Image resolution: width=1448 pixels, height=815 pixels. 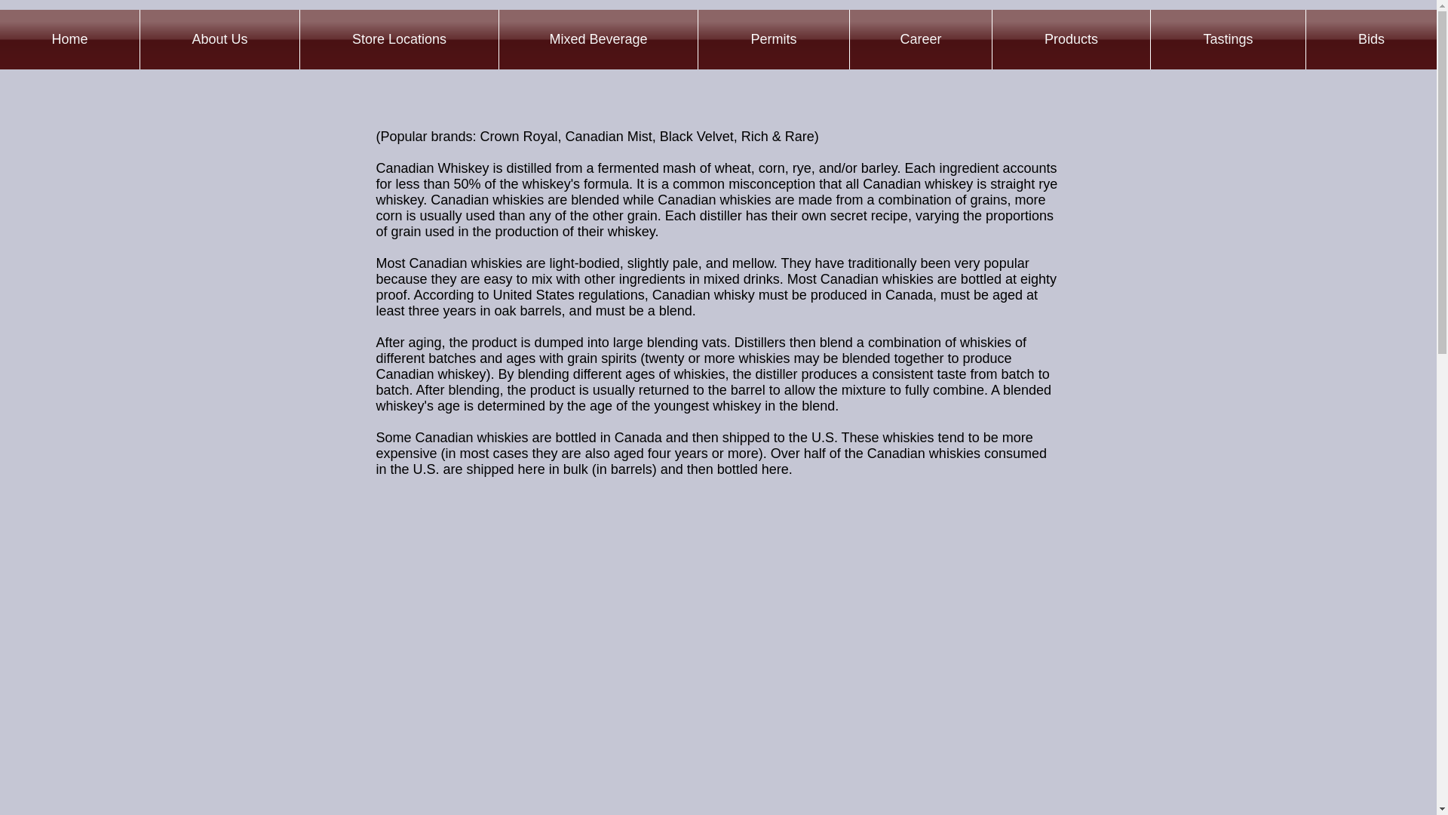 What do you see at coordinates (1071, 39) in the screenshot?
I see `Products` at bounding box center [1071, 39].